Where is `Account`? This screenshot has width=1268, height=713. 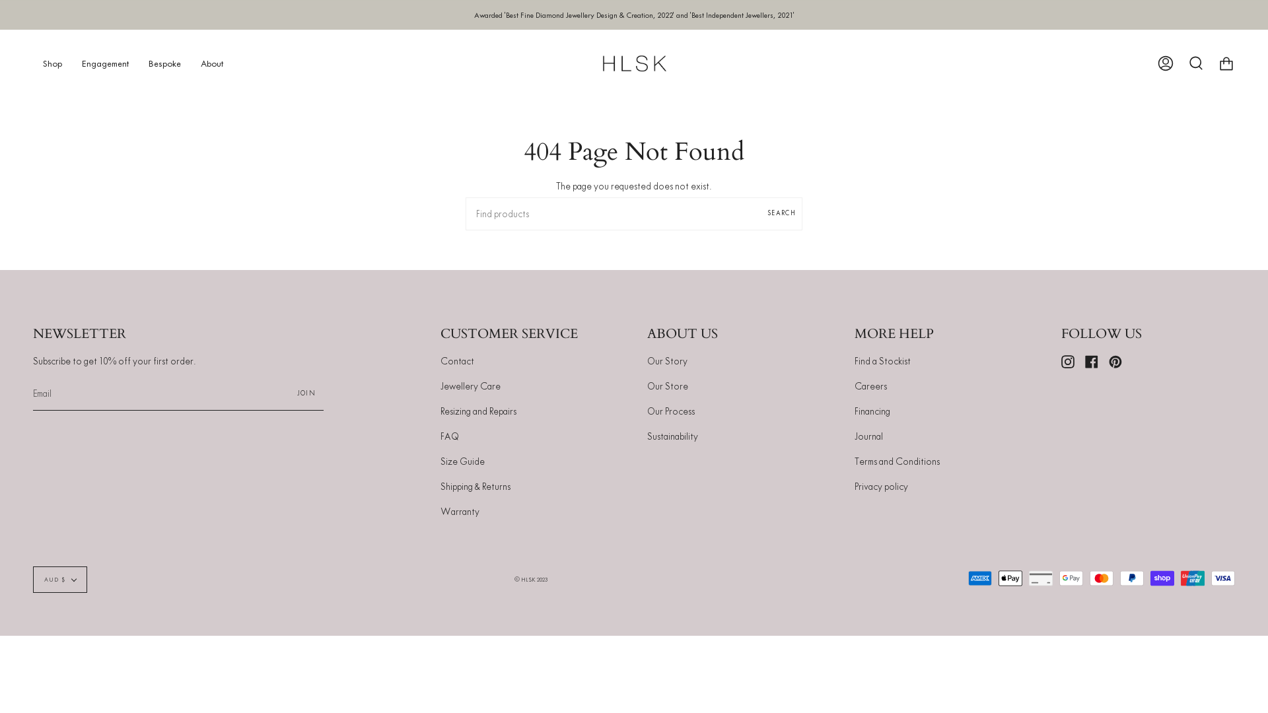
Account is located at coordinates (1166, 63).